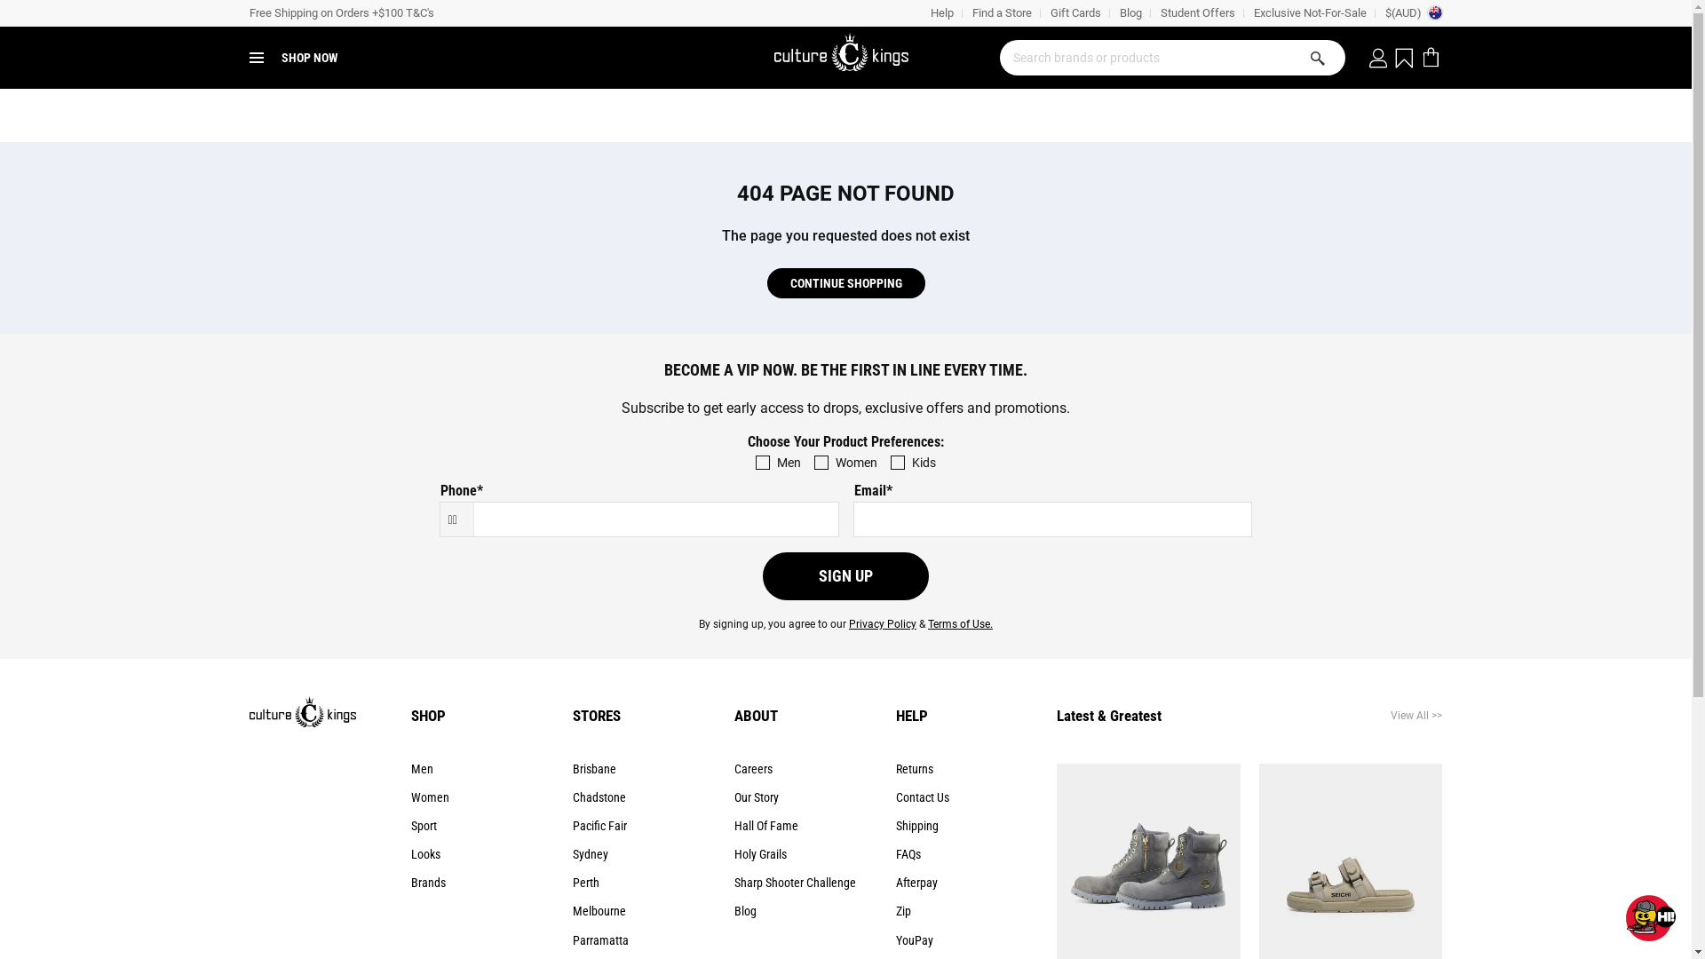 This screenshot has width=1705, height=959. What do you see at coordinates (916, 883) in the screenshot?
I see `Afterpay` at bounding box center [916, 883].